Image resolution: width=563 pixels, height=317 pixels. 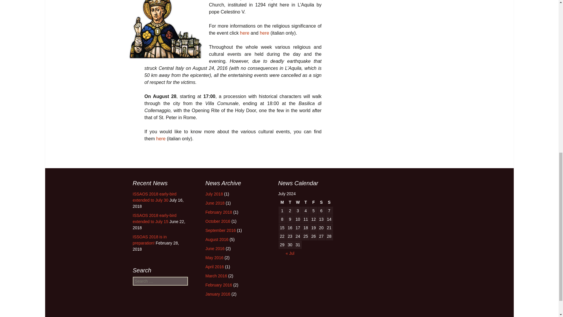 What do you see at coordinates (160, 281) in the screenshot?
I see `Search for:` at bounding box center [160, 281].